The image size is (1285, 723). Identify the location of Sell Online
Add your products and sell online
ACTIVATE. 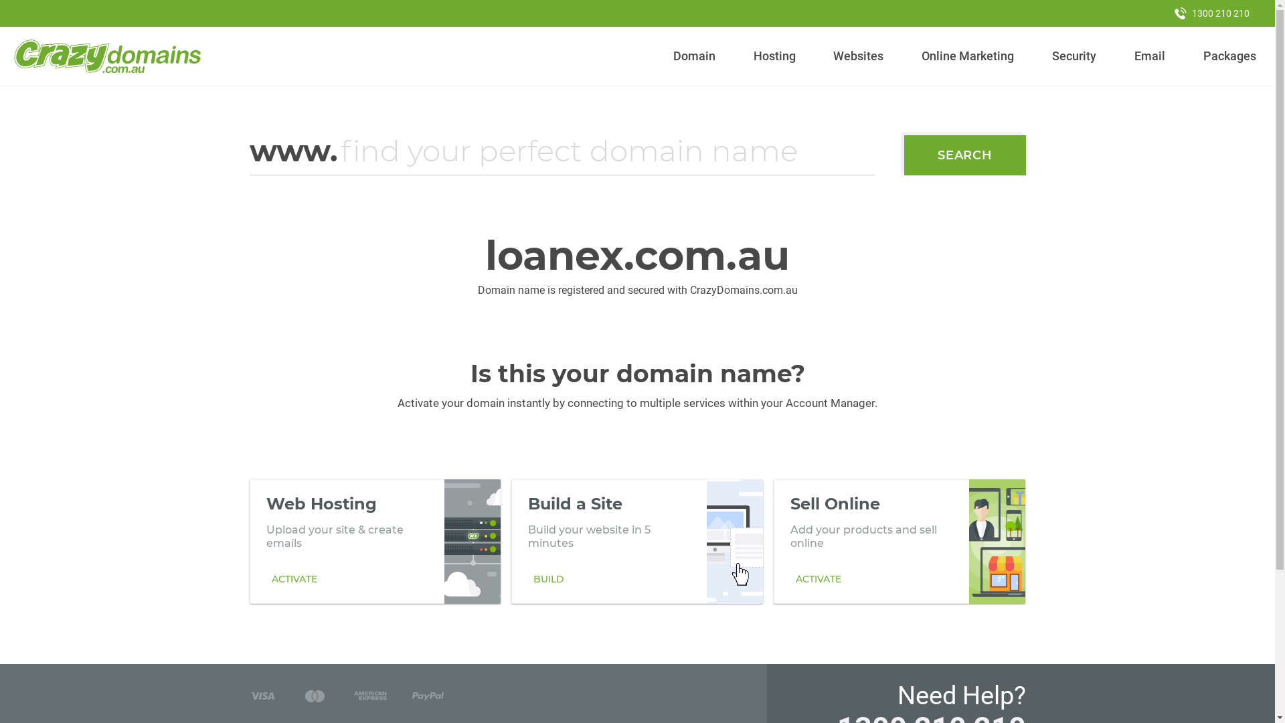
(899, 542).